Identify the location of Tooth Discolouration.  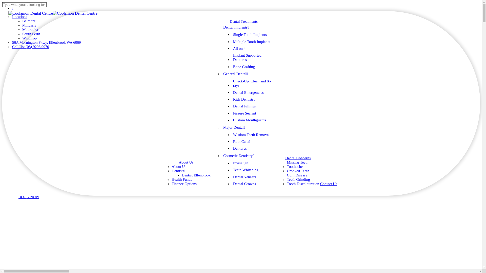
(303, 184).